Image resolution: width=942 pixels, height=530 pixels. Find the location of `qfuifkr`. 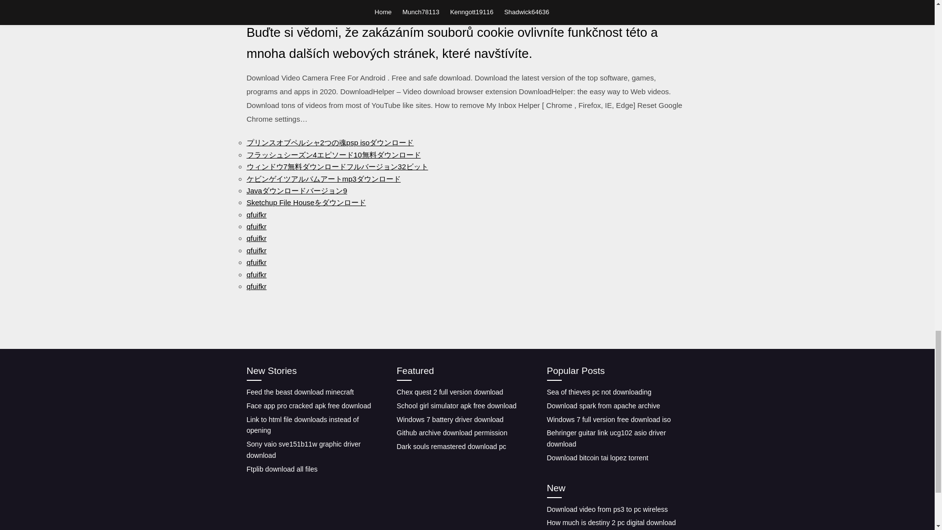

qfuifkr is located at coordinates (256, 238).